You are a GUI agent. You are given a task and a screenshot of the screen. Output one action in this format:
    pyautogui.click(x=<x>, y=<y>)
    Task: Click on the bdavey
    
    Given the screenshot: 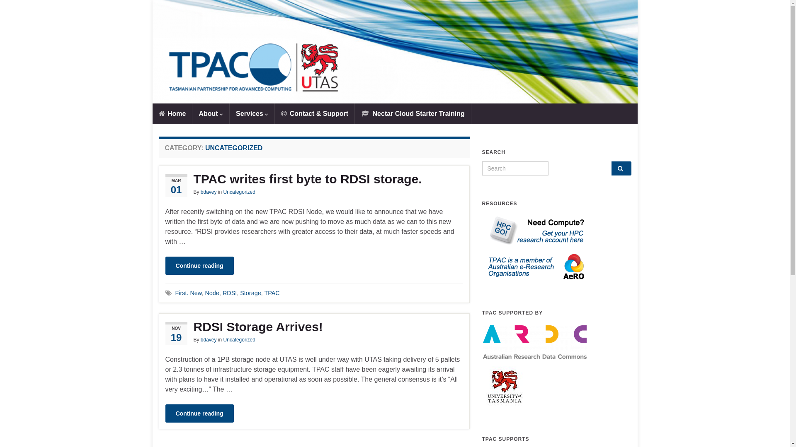 What is the action you would take?
    pyautogui.click(x=209, y=192)
    